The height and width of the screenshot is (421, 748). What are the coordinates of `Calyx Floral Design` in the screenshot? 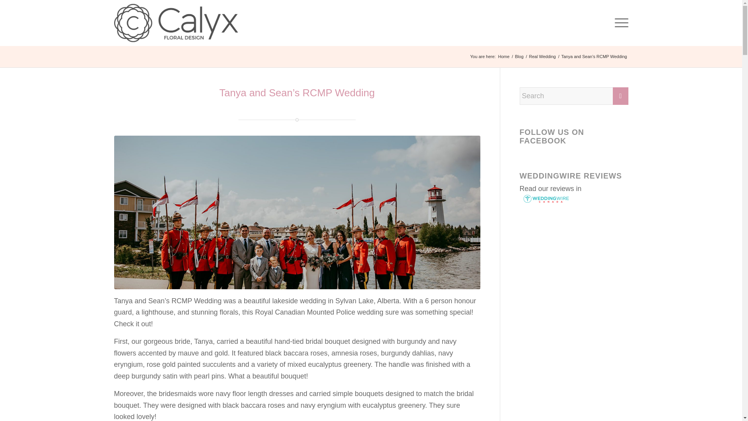 It's located at (503, 57).